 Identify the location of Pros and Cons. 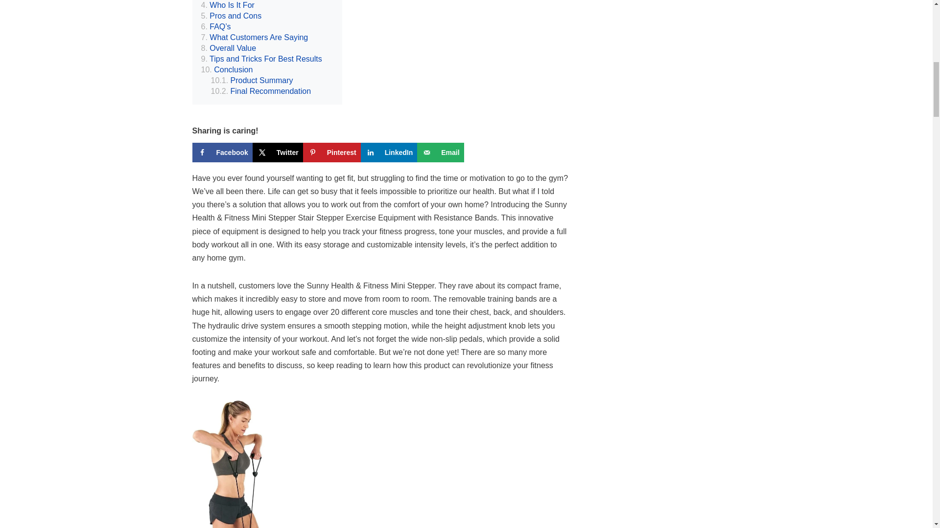
(231, 16).